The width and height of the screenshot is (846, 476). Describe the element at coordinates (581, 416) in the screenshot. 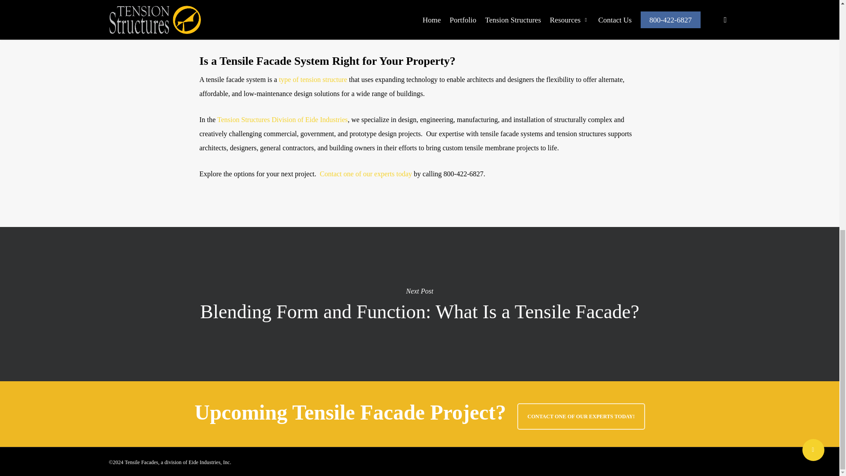

I see `CONTACT ONE OF OUR EXPERTS TODAY!` at that location.